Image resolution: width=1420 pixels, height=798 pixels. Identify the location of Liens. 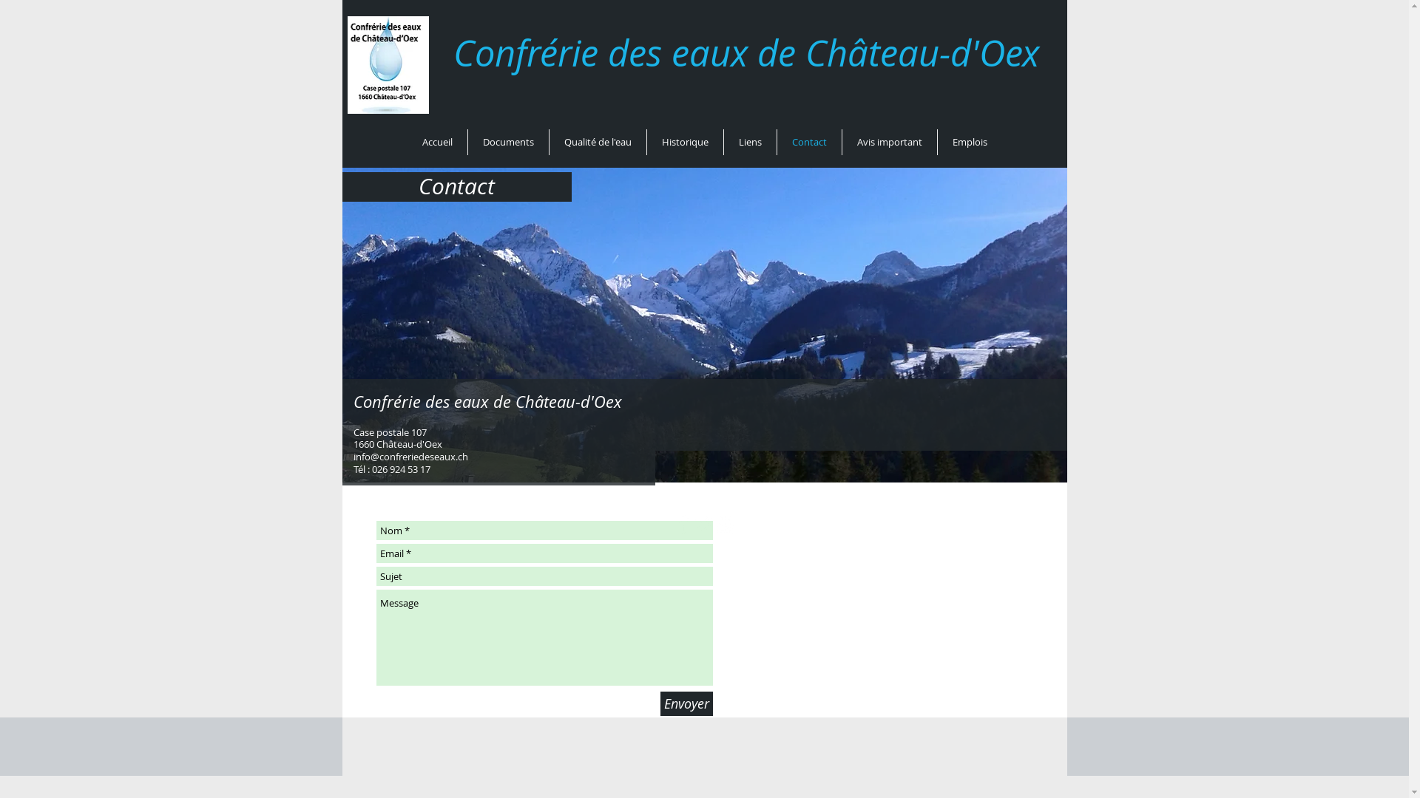
(750, 142).